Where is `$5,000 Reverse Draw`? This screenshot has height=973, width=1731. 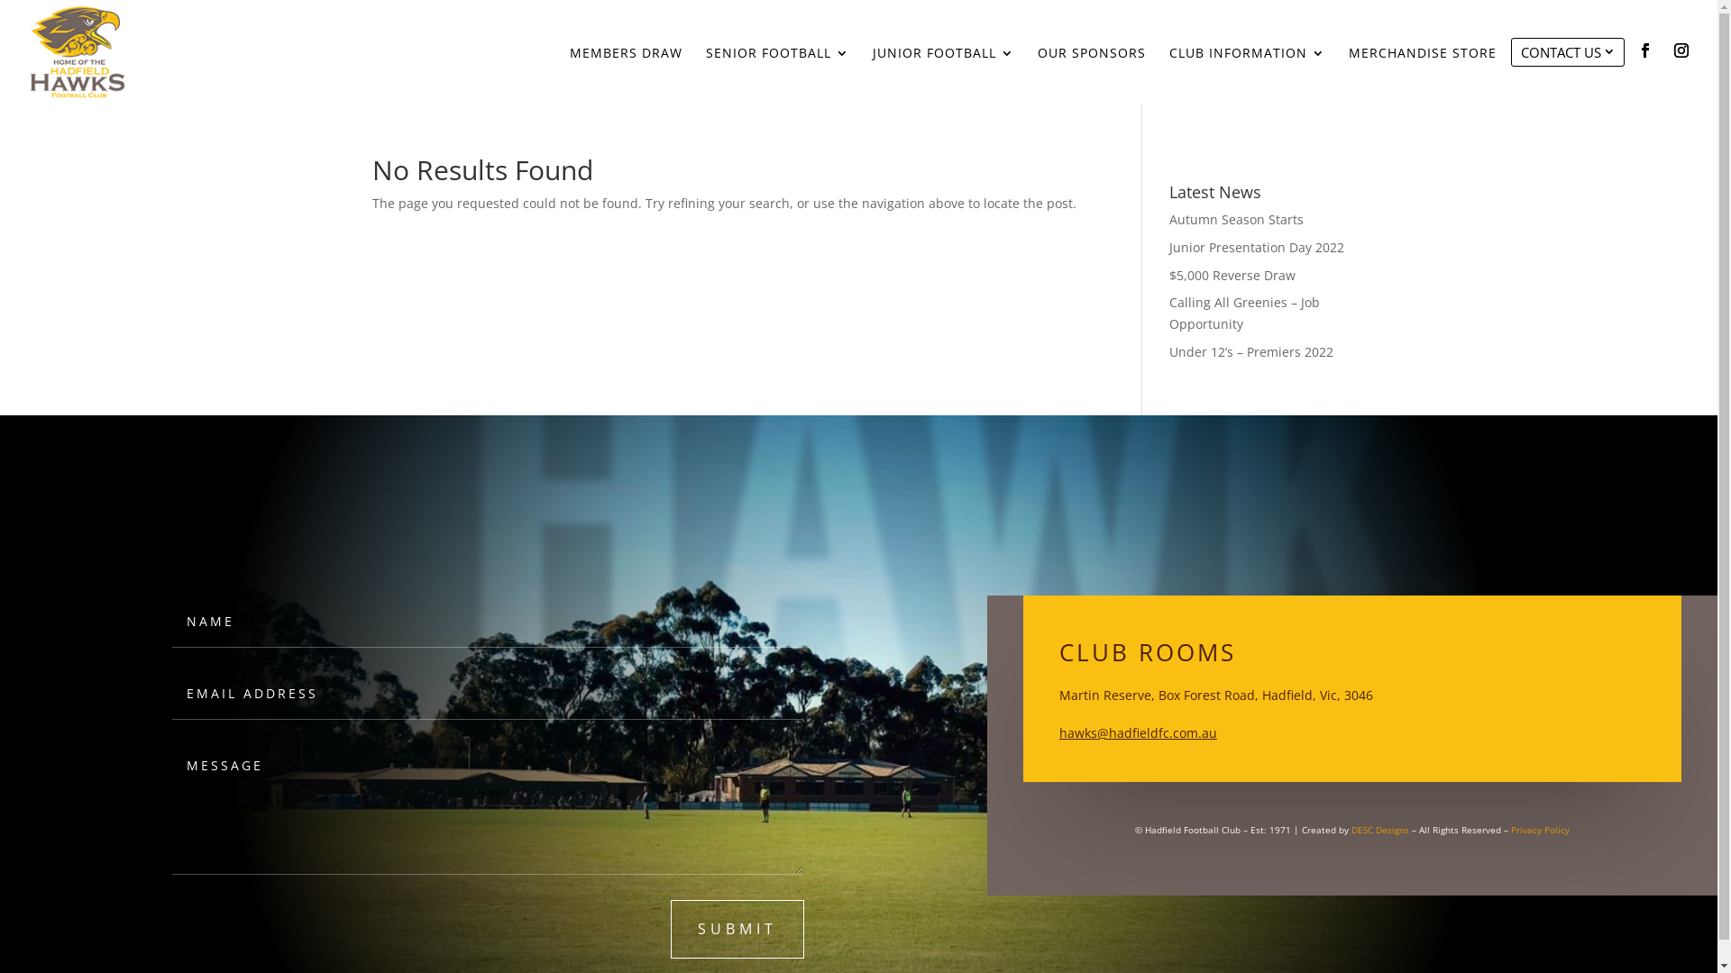
$5,000 Reverse Draw is located at coordinates (1232, 276).